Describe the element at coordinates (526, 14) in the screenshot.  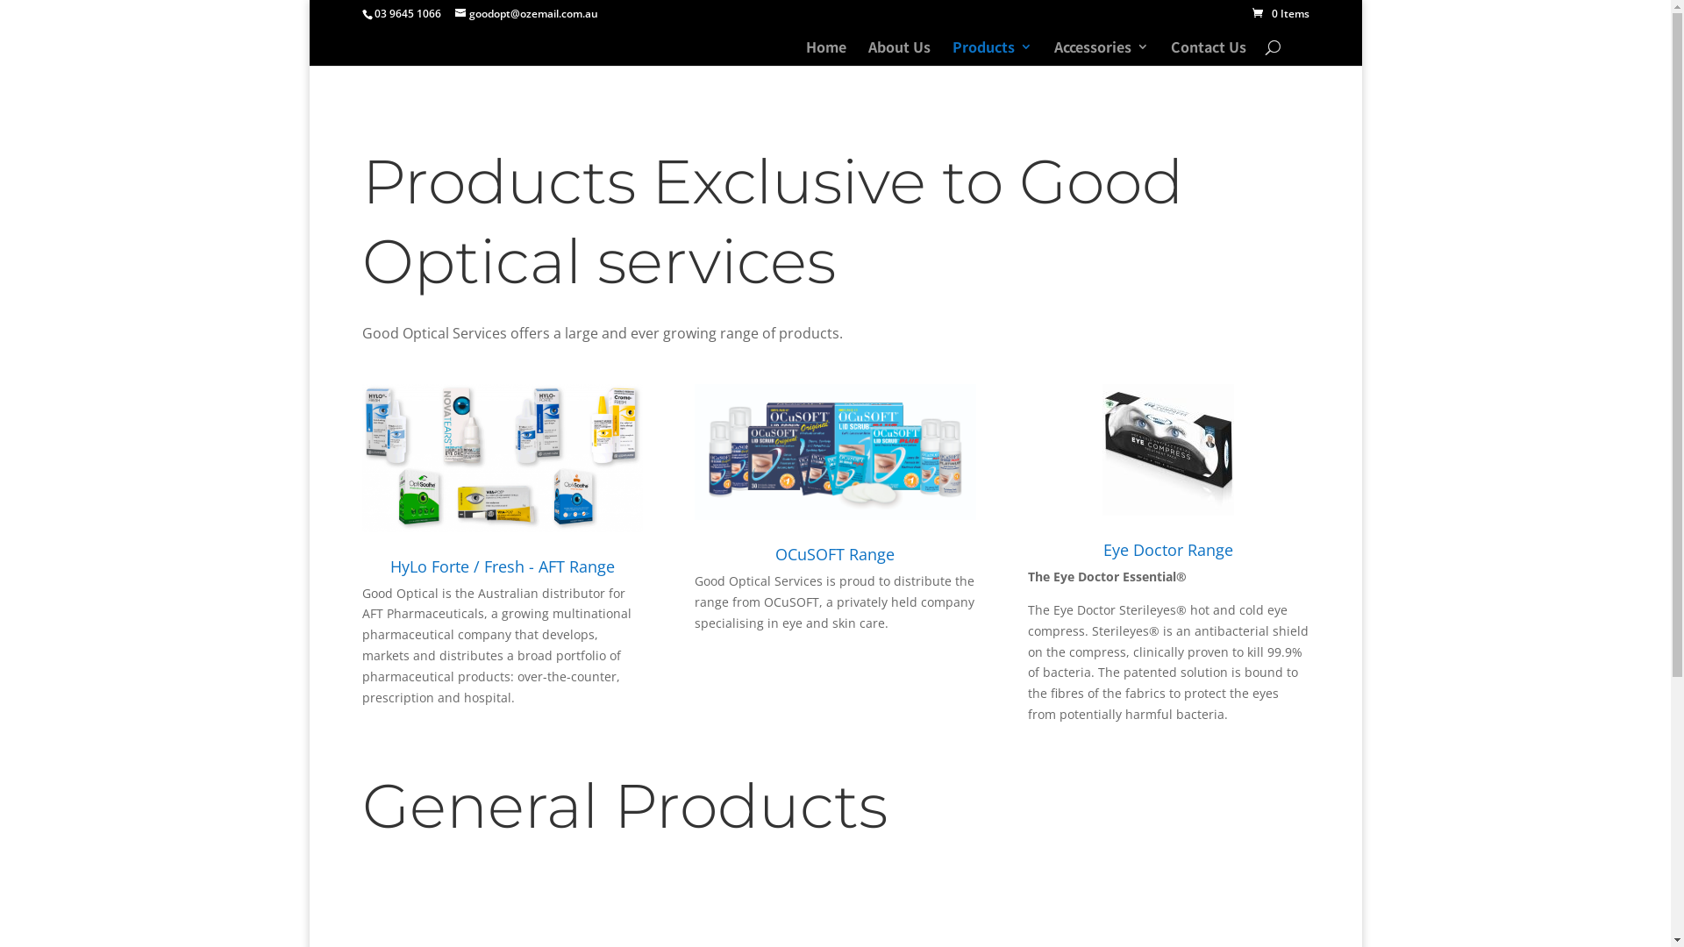
I see `goodopt@ozemail.com.au` at that location.